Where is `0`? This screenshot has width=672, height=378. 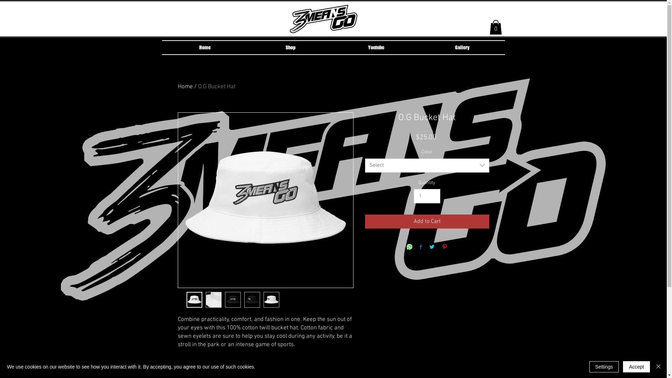 0 is located at coordinates (496, 27).